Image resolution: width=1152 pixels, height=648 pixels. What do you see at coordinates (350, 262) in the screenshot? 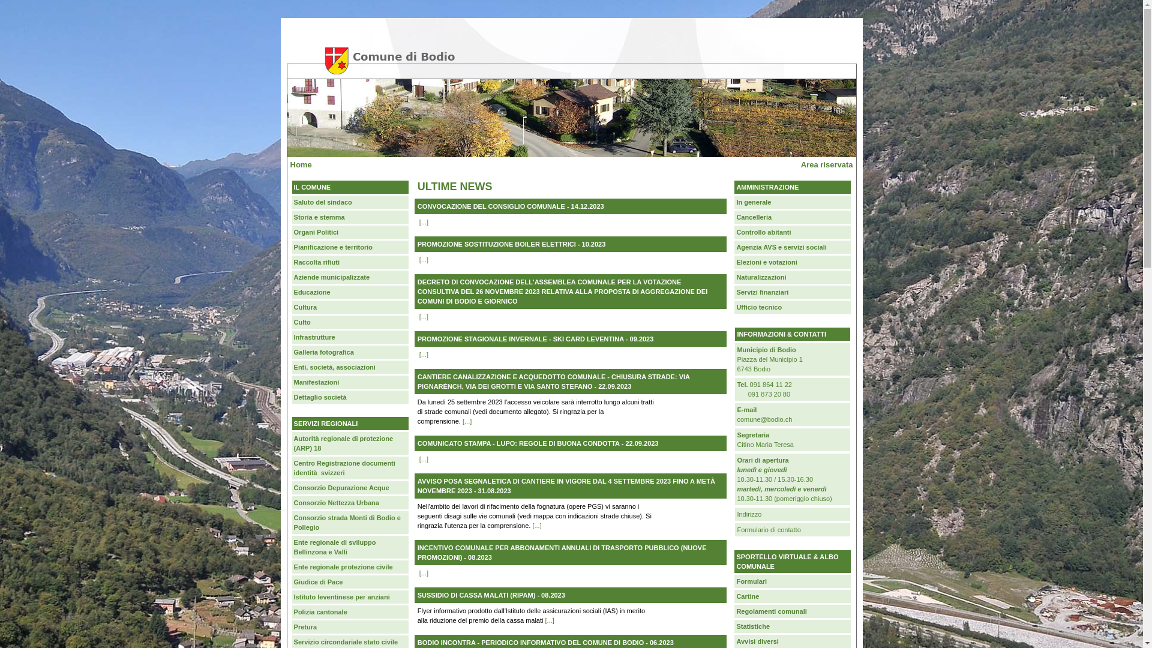
I see `Raccolta rifiuti` at bounding box center [350, 262].